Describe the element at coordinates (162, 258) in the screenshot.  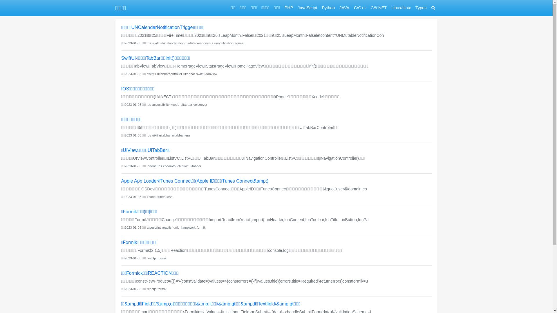
I see `formik` at that location.